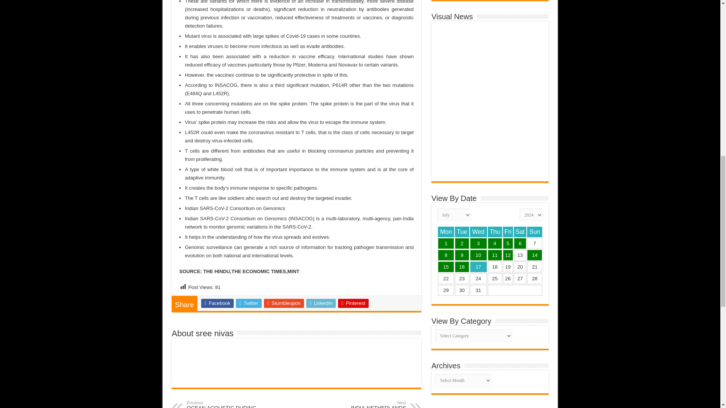  I want to click on Facebook, so click(217, 303).